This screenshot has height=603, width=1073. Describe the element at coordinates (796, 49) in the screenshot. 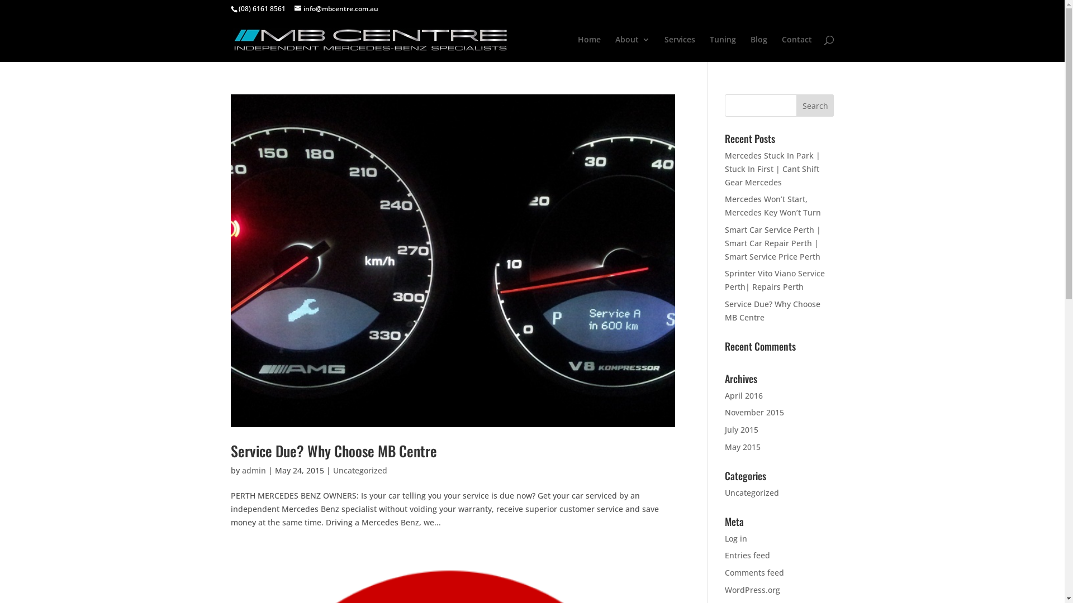

I see `Contact` at that location.